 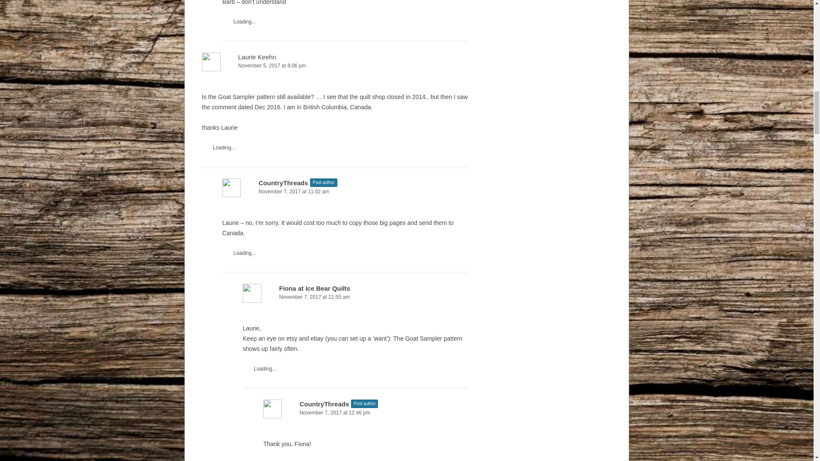 What do you see at coordinates (345, 192) in the screenshot?
I see `November 7, 2017 at 11:02 am` at bounding box center [345, 192].